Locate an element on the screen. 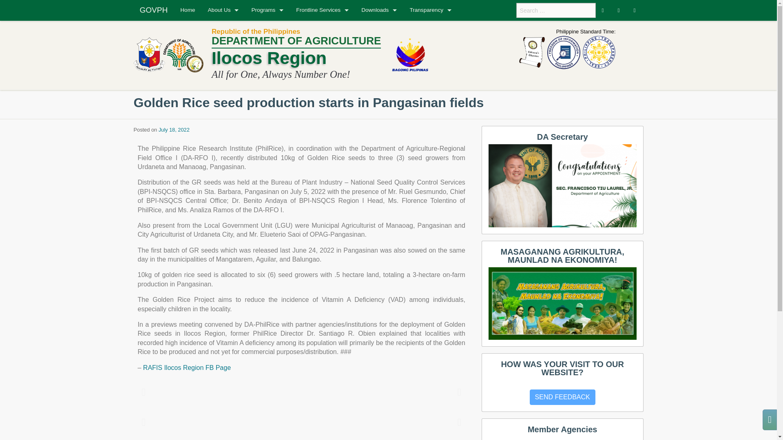  Transparency Seal is located at coordinates (599, 52).